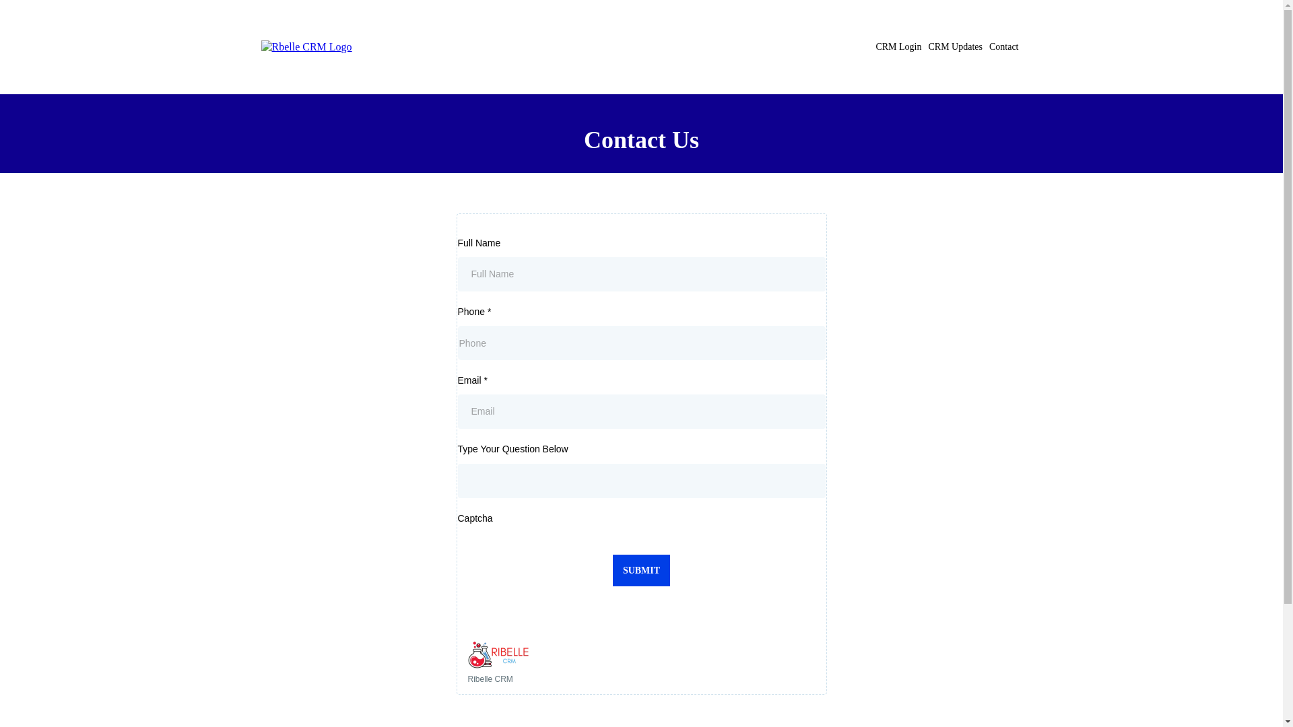 The height and width of the screenshot is (727, 1293). I want to click on CRM Login, so click(898, 47).